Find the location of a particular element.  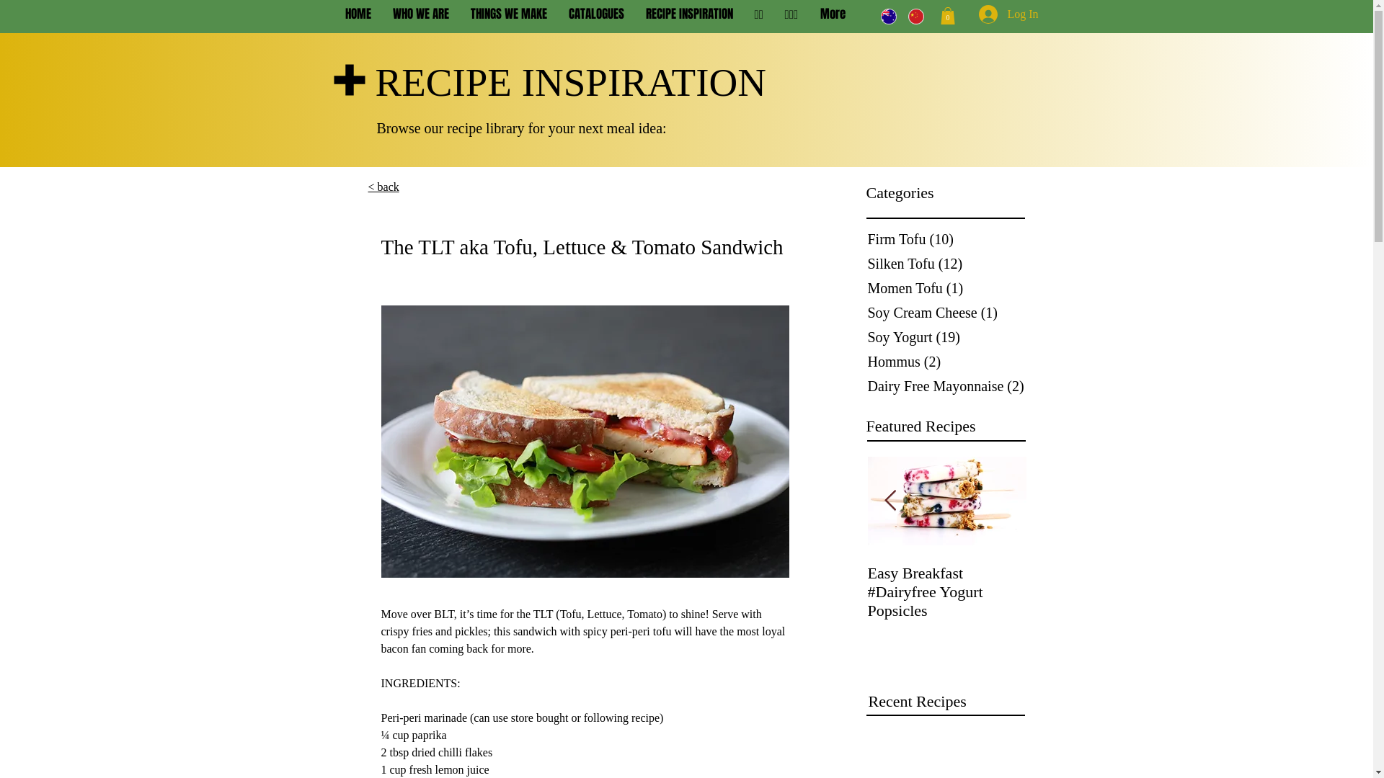

Tofu Rice Paper Rolls is located at coordinates (789, 573).